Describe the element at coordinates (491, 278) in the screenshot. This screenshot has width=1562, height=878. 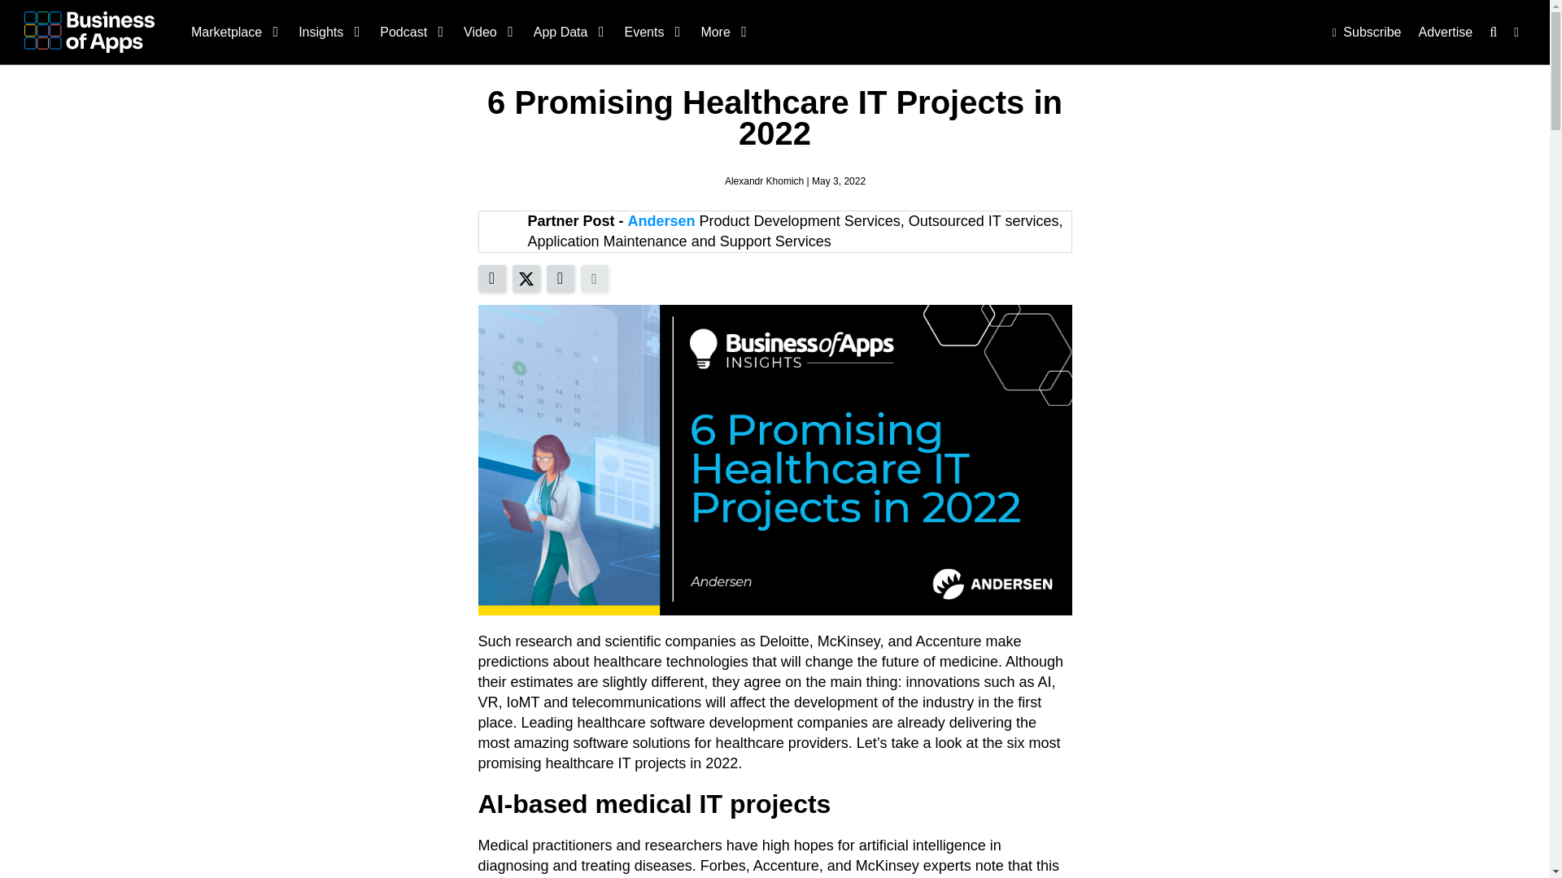
I see `Share this page on LinkedIn` at that location.